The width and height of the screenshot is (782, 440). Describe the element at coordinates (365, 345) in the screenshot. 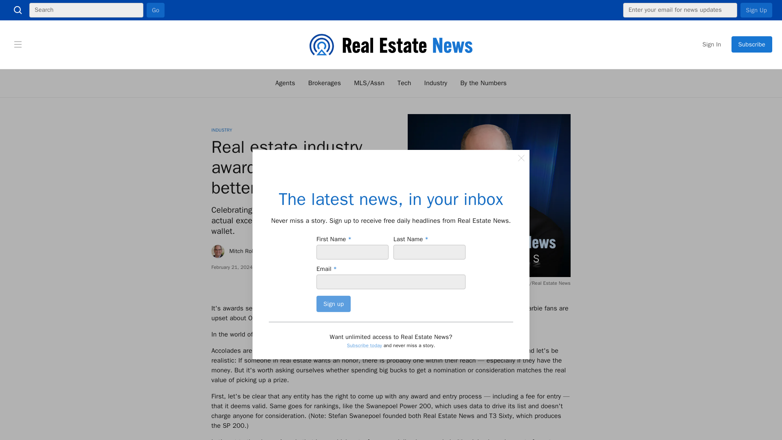

I see `Subscribe today` at that location.